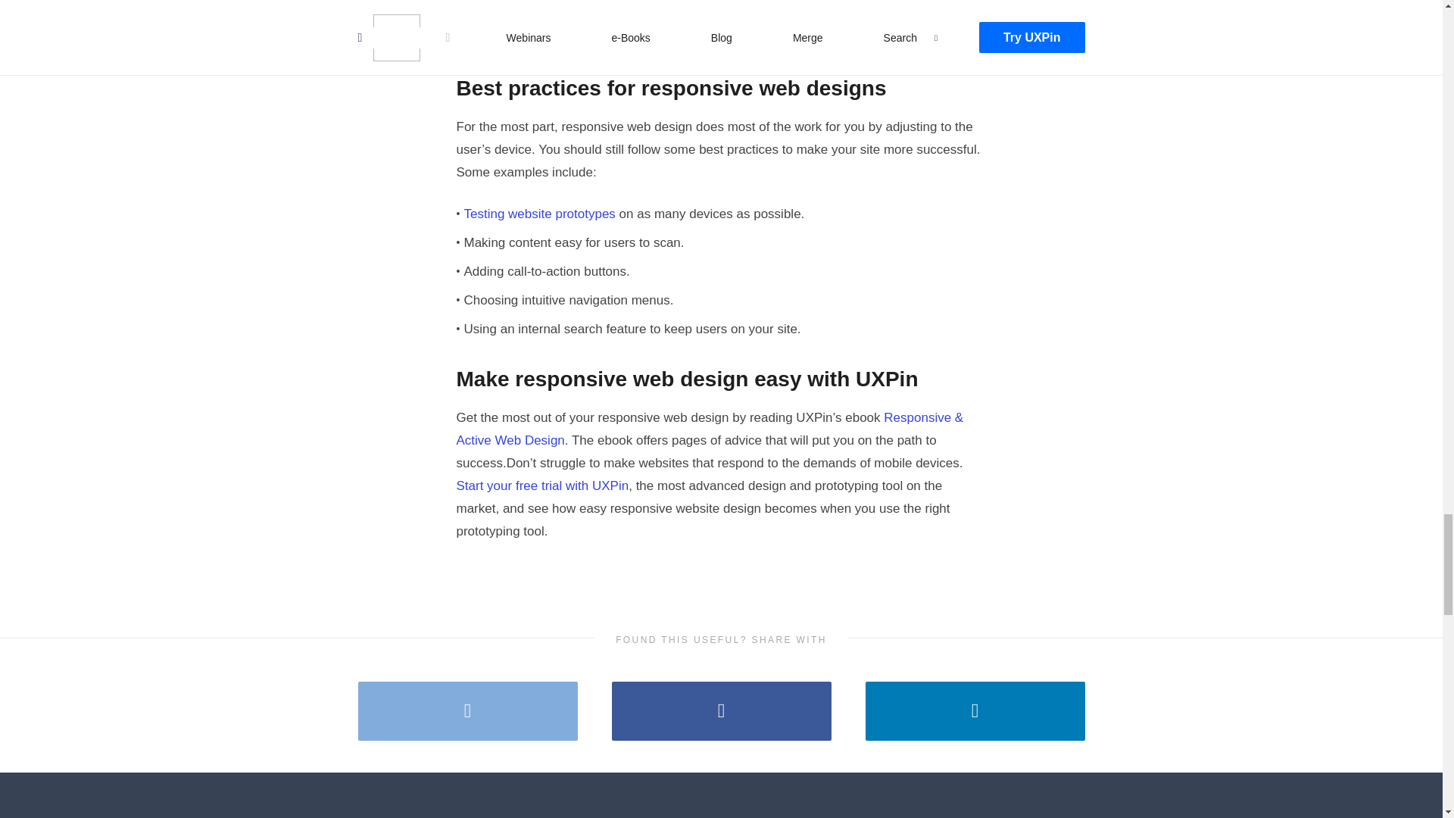 The height and width of the screenshot is (818, 1454). Describe the element at coordinates (467, 710) in the screenshot. I see `Share on Twitter` at that location.